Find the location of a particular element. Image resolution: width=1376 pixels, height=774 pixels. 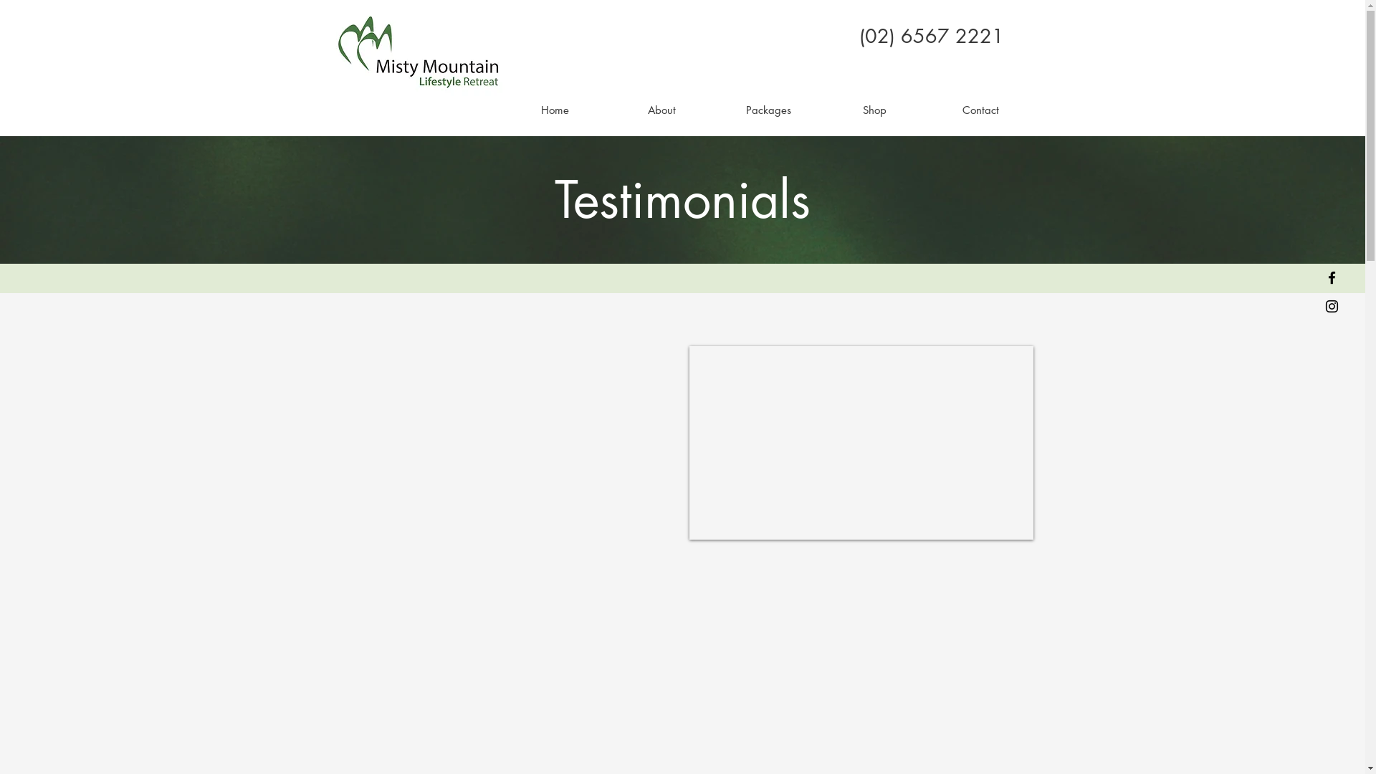

Home is located at coordinates (555, 110).